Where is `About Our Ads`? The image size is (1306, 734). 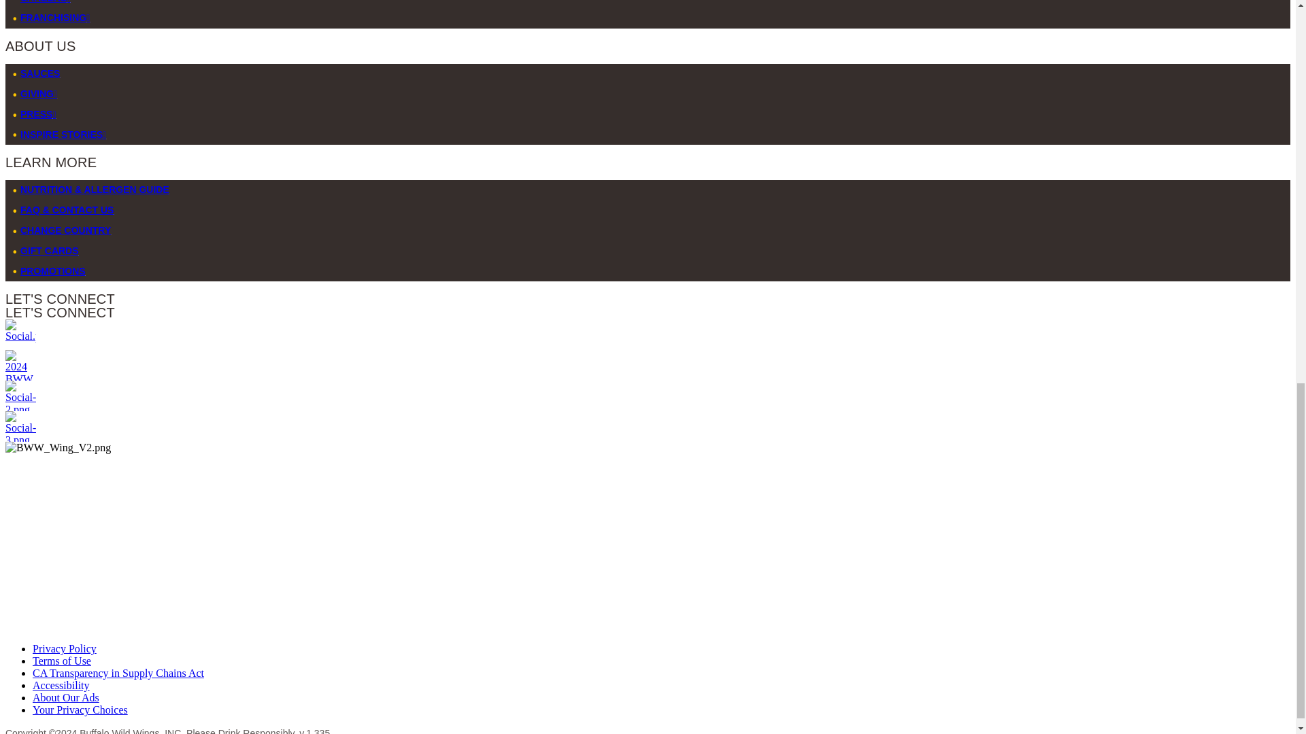
About Our Ads is located at coordinates (65, 697).